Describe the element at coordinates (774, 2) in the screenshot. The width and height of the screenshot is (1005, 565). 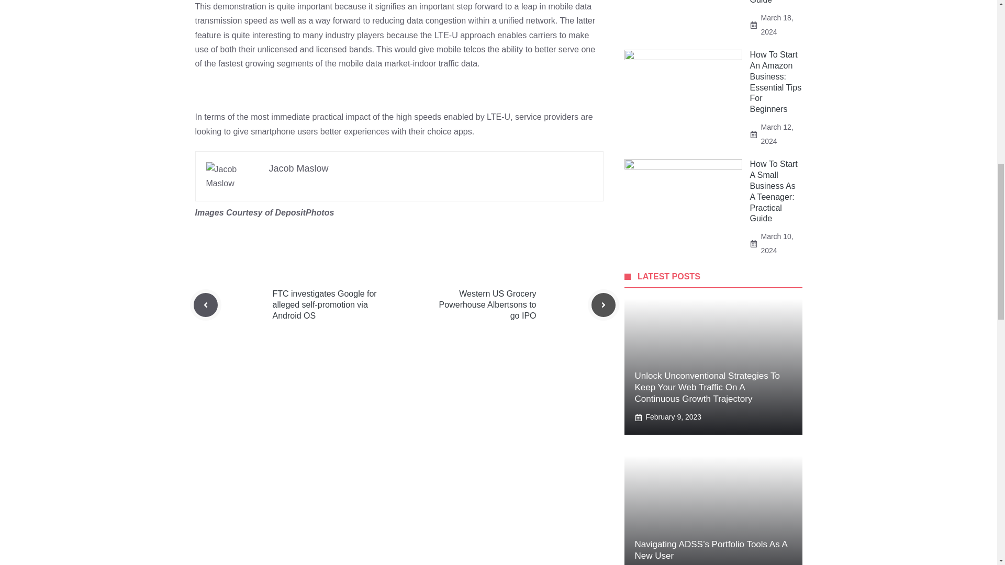
I see `How to Start a Dance Studio: Your Step-by-Step Success Guide` at that location.